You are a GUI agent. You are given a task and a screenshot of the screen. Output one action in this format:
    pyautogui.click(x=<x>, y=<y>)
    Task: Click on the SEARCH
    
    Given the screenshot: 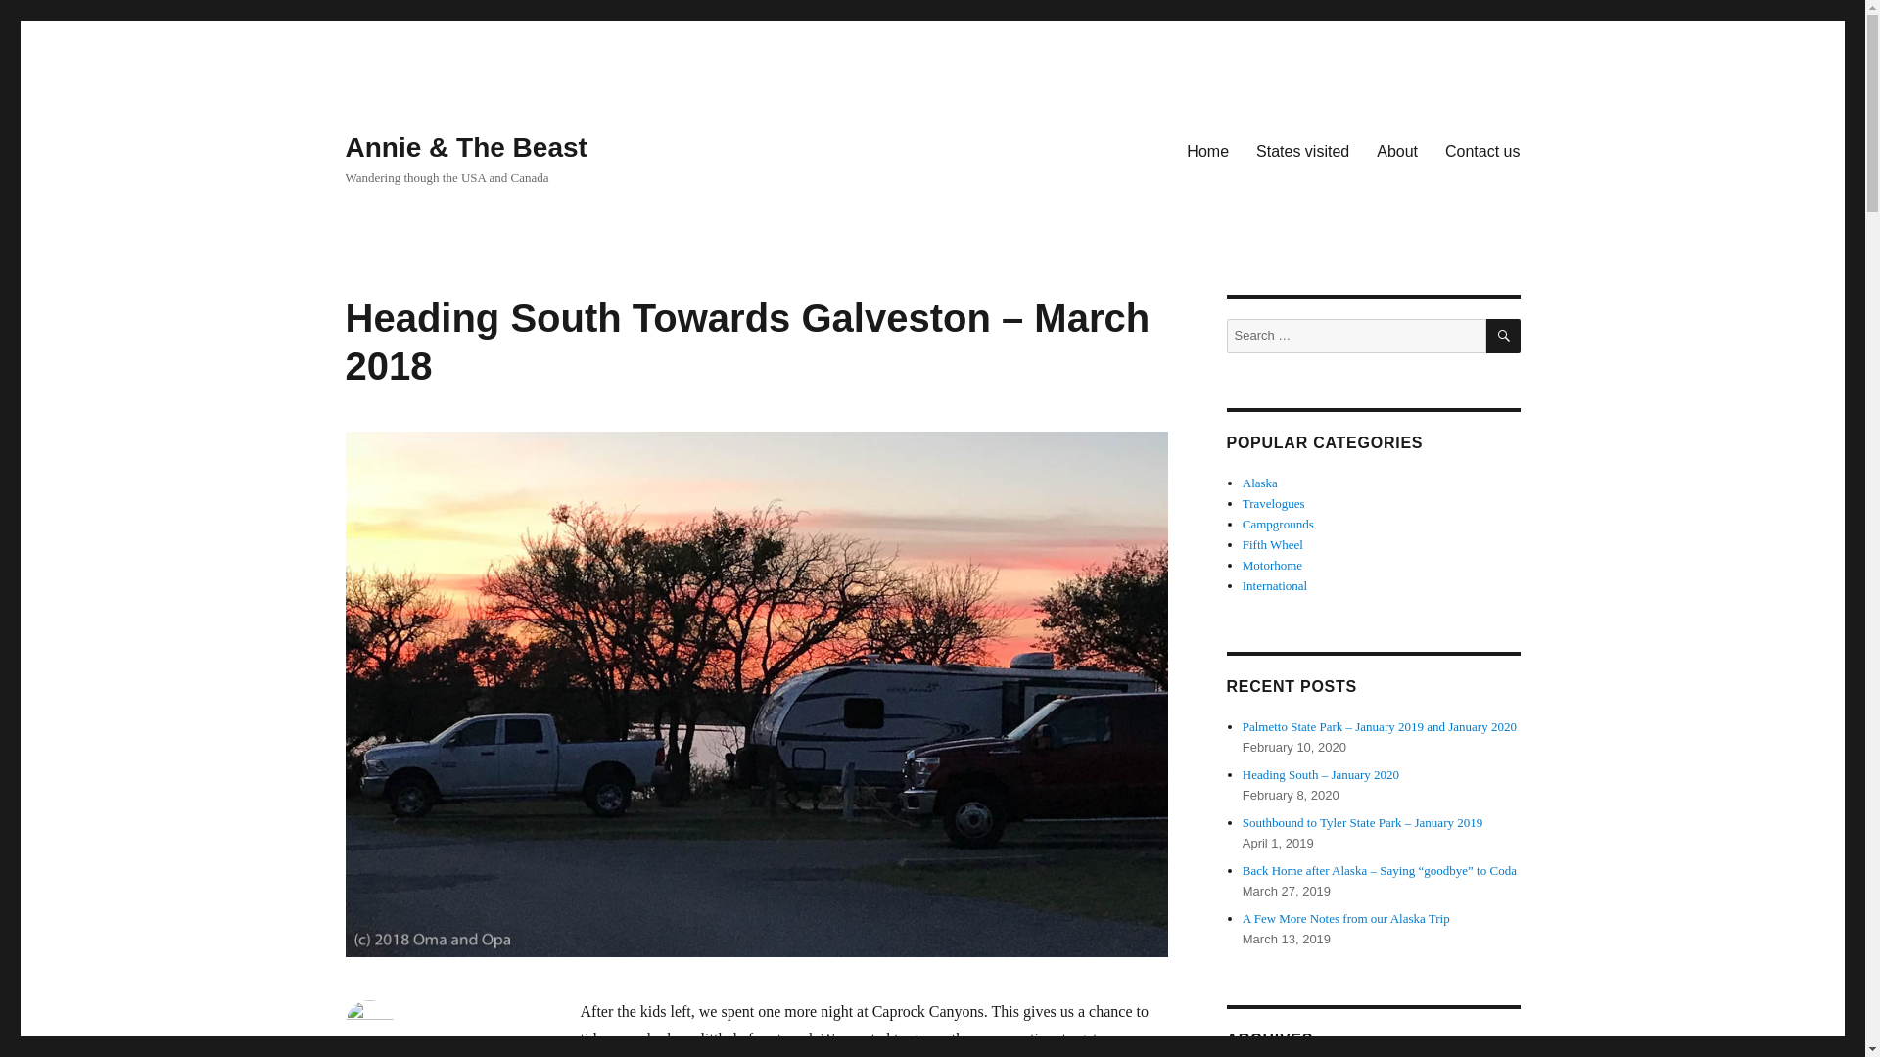 What is the action you would take?
    pyautogui.click(x=1504, y=336)
    